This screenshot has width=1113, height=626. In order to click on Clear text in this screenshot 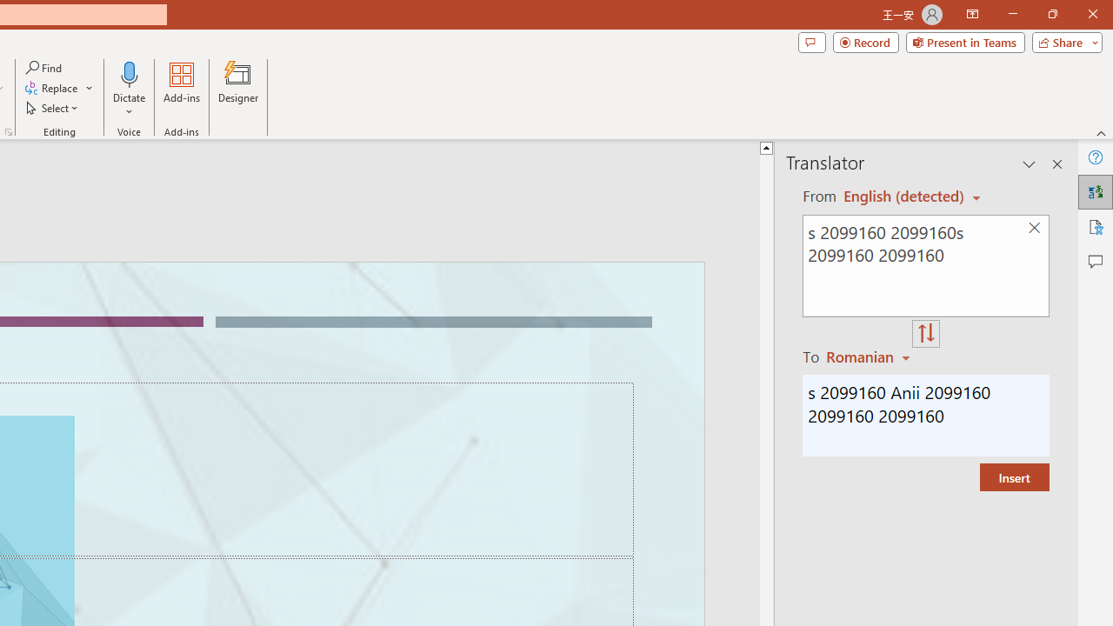, I will do `click(1034, 228)`.